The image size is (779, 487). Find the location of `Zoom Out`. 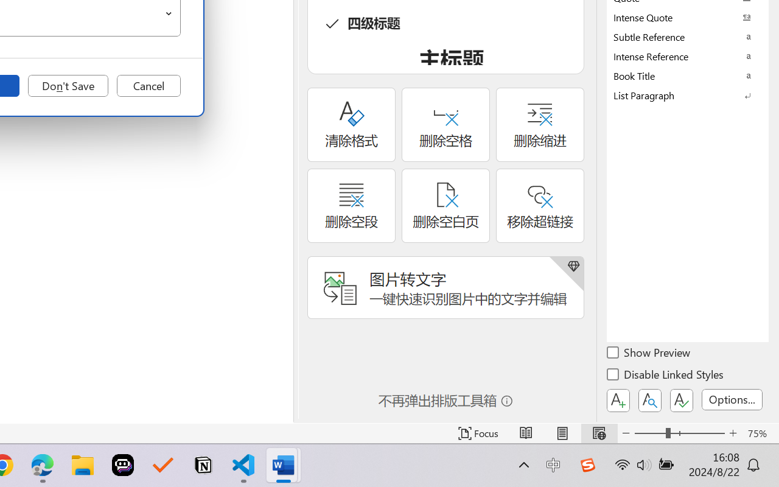

Zoom Out is located at coordinates (650, 433).